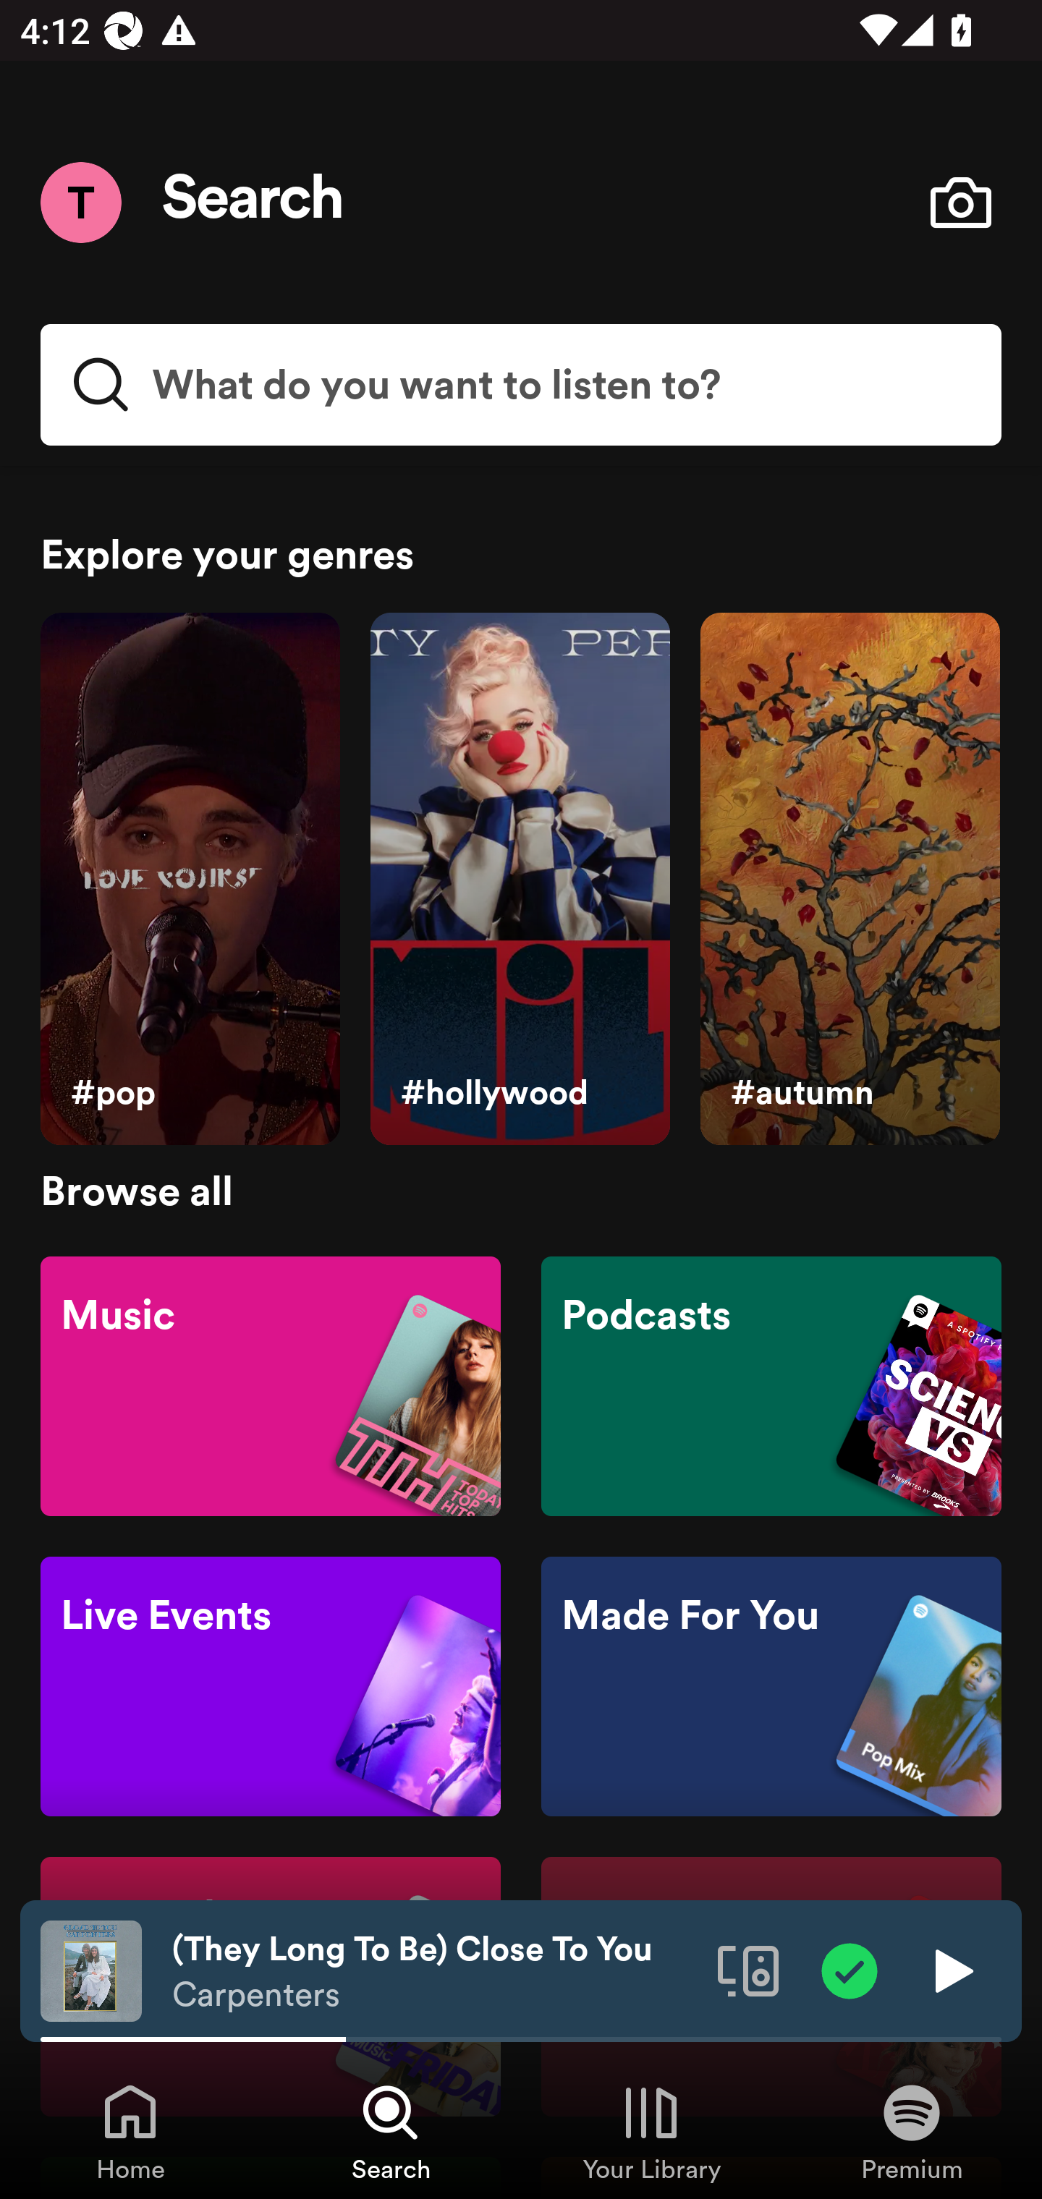 This screenshot has width=1042, height=2199. What do you see at coordinates (434, 1971) in the screenshot?
I see `(They Long To Be) Close To You Carpenters` at bounding box center [434, 1971].